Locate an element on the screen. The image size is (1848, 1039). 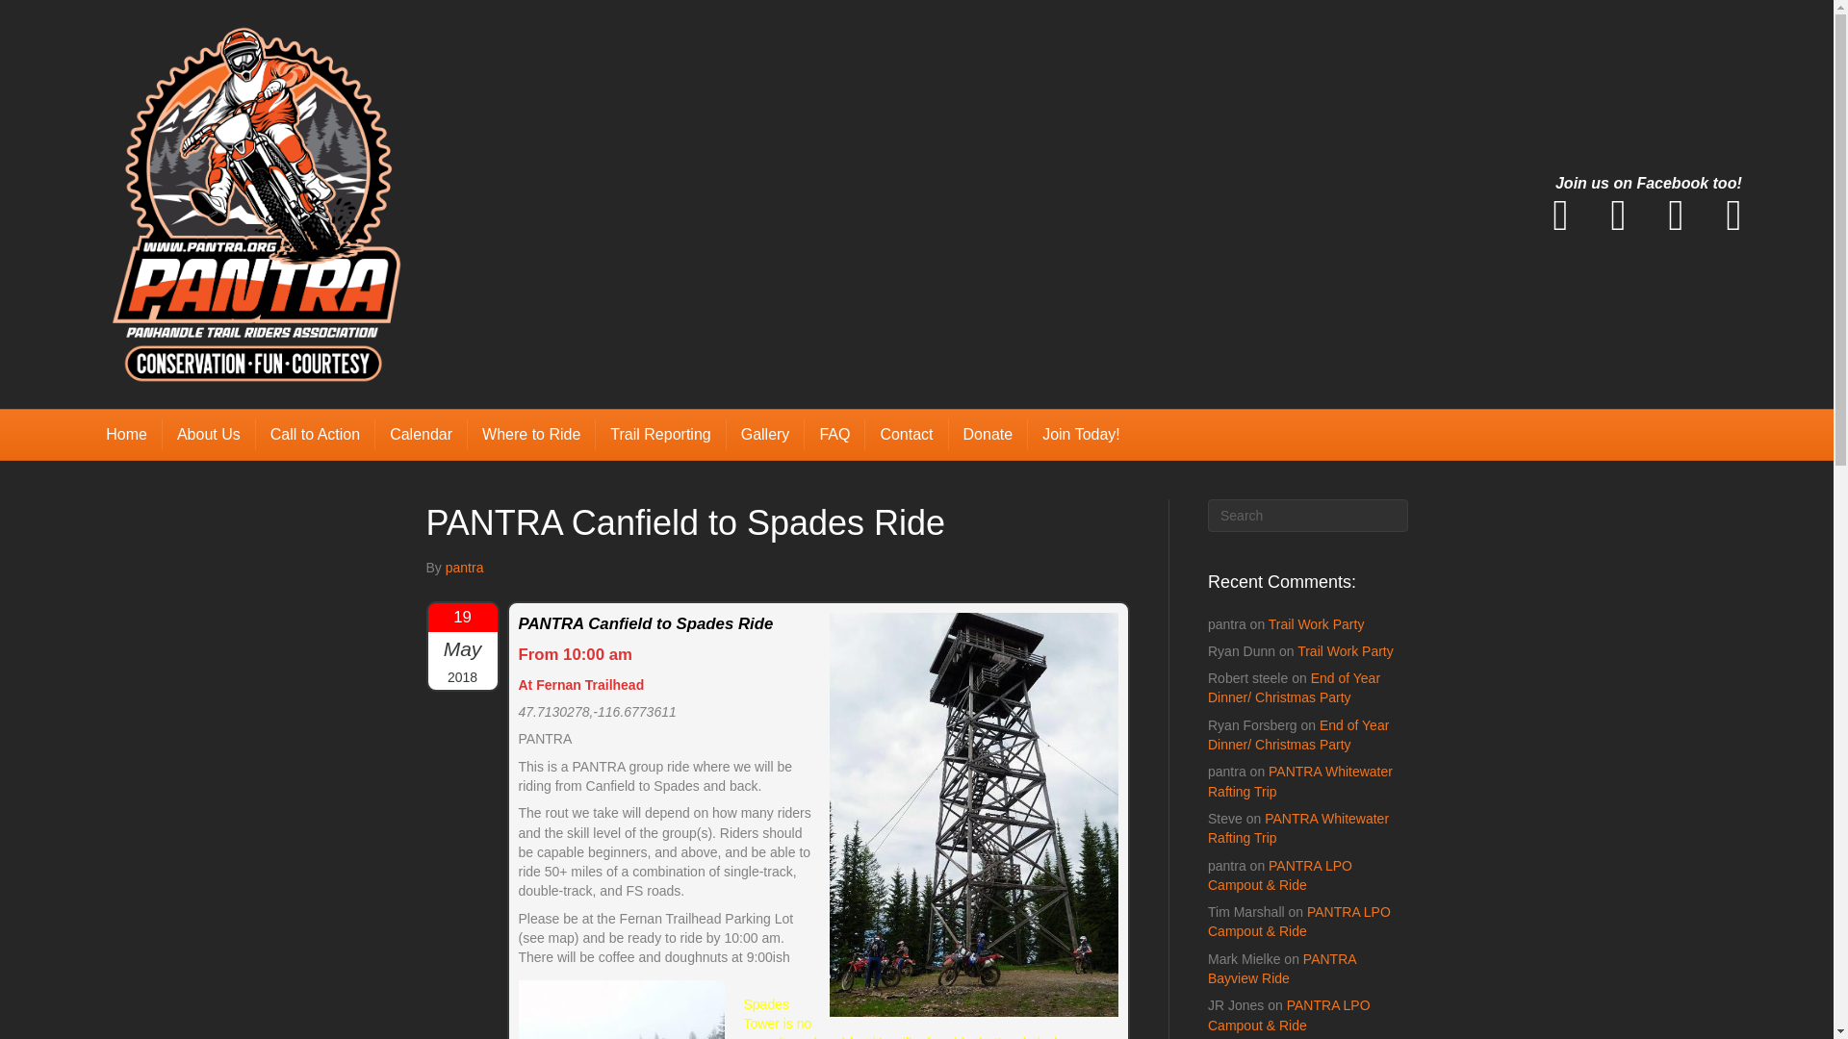
Call to Action is located at coordinates (316, 435).